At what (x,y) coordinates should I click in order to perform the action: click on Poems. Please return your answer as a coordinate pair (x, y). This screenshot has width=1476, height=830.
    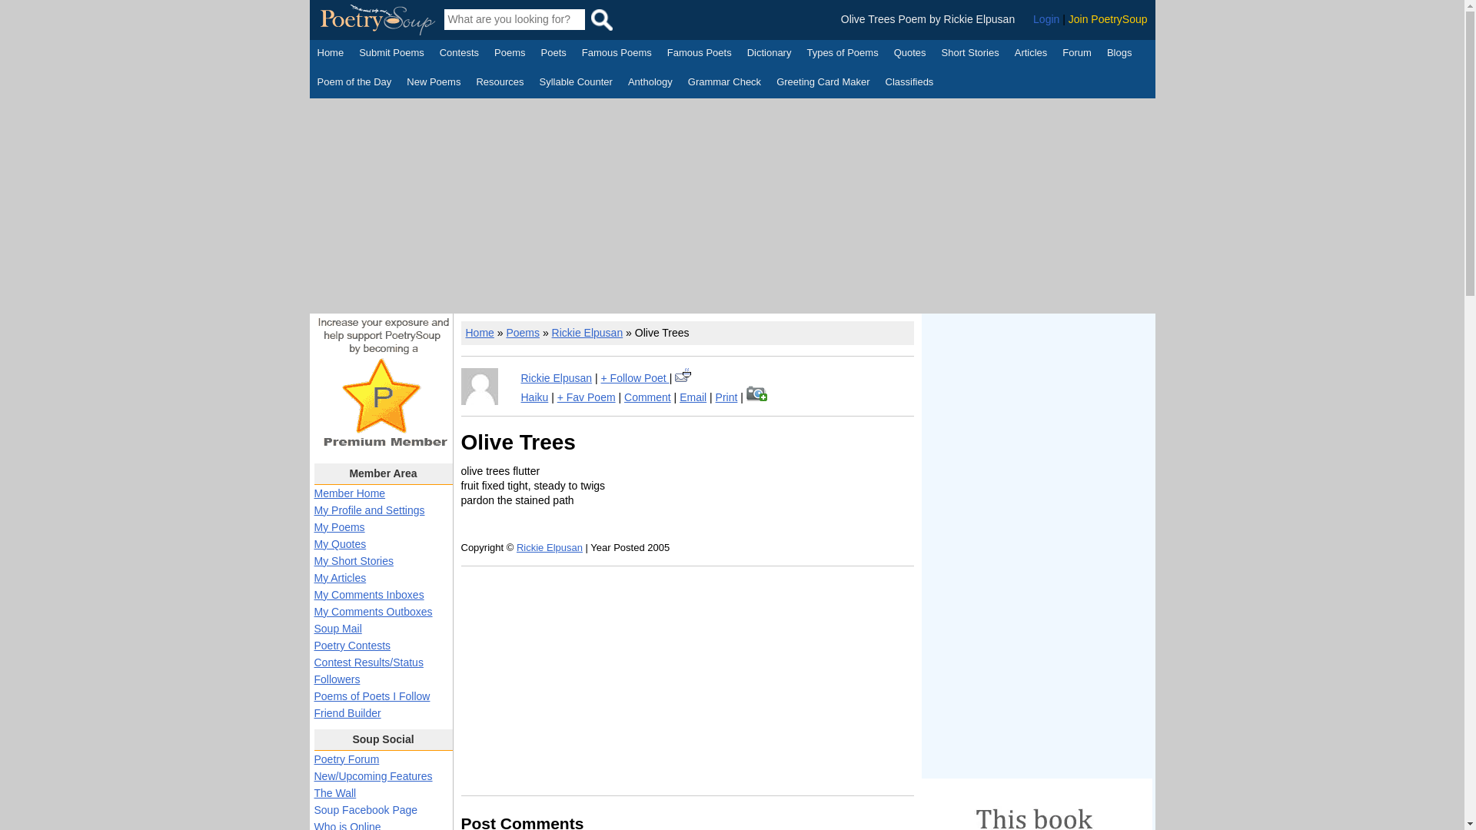
    Looking at the image, I should click on (510, 55).